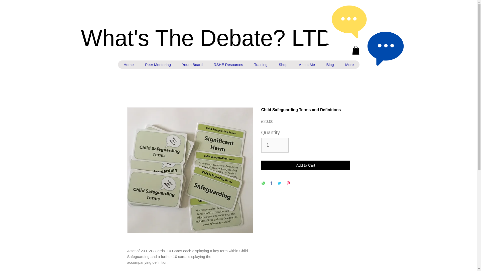  Describe the element at coordinates (306, 166) in the screenshot. I see `Add to Cart` at that location.